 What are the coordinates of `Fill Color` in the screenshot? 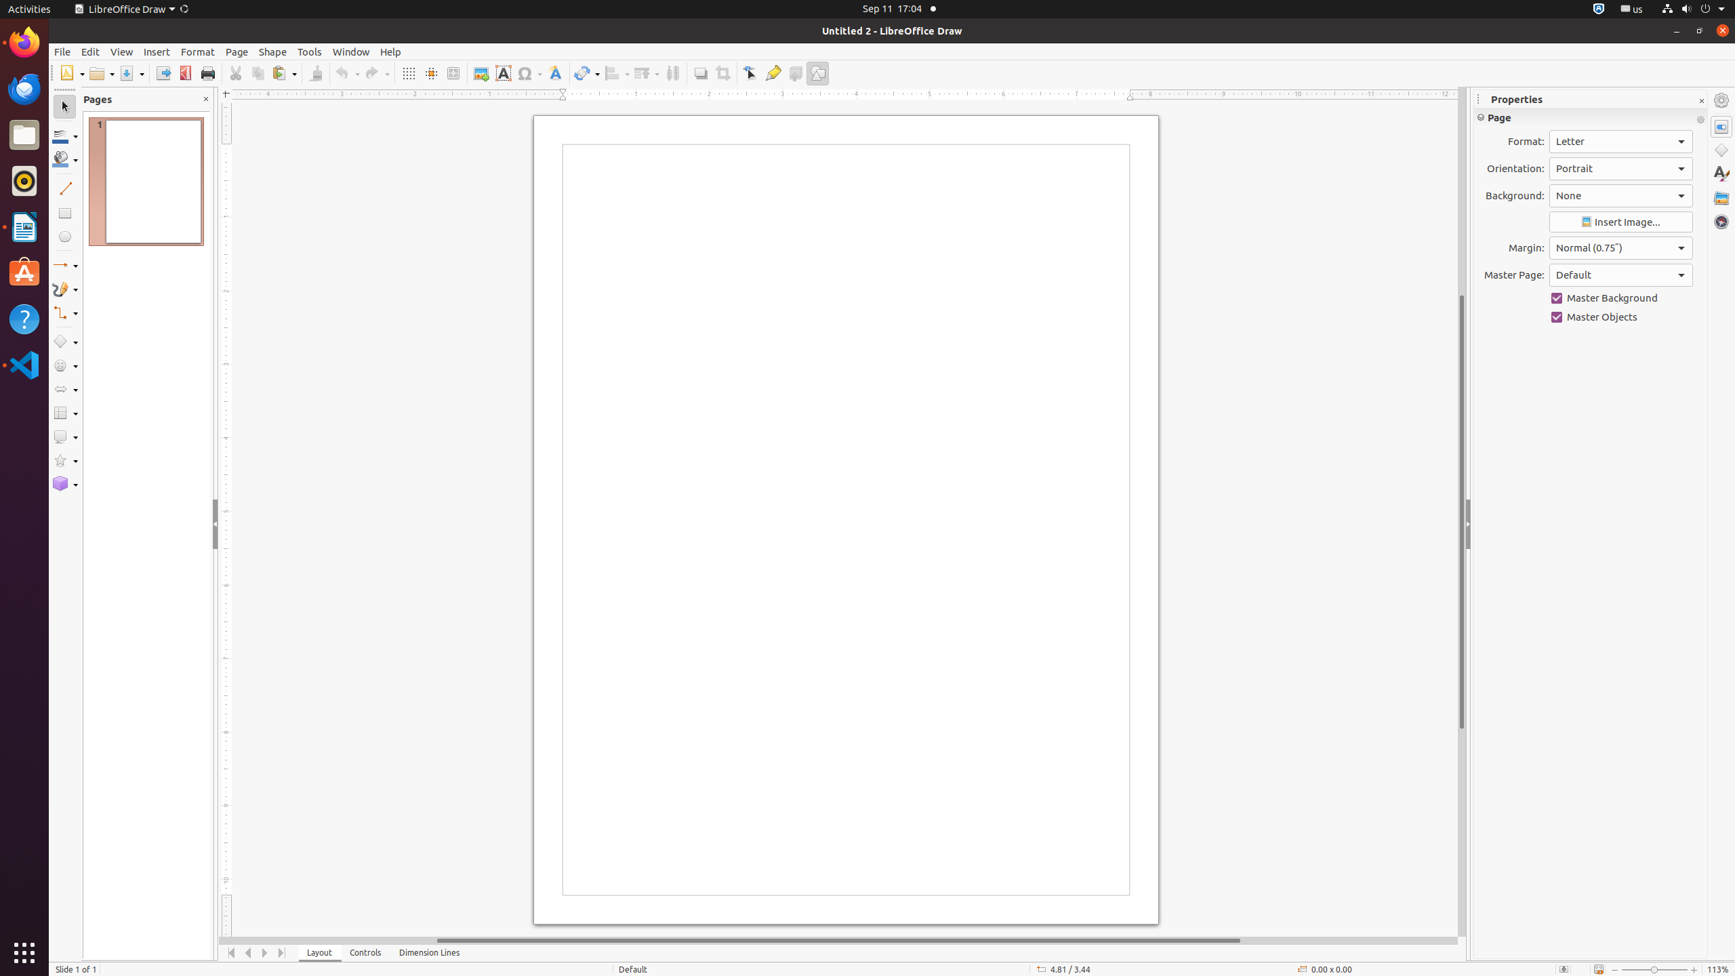 It's located at (176, 98).